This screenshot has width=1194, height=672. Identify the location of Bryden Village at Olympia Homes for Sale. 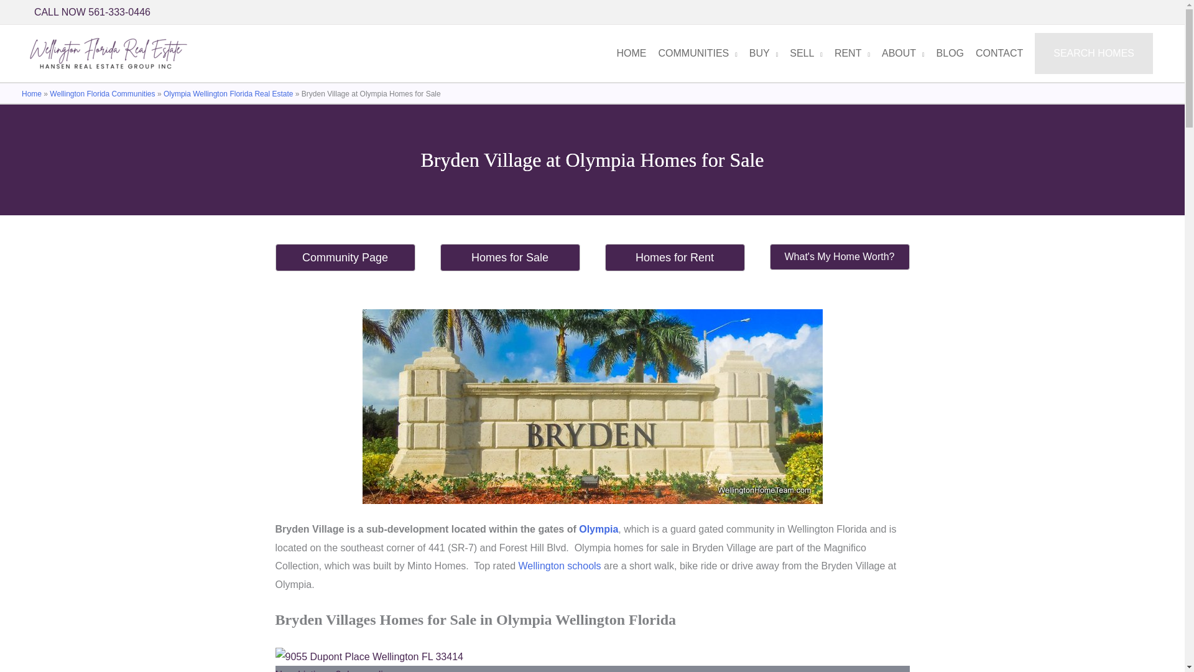
(368, 657).